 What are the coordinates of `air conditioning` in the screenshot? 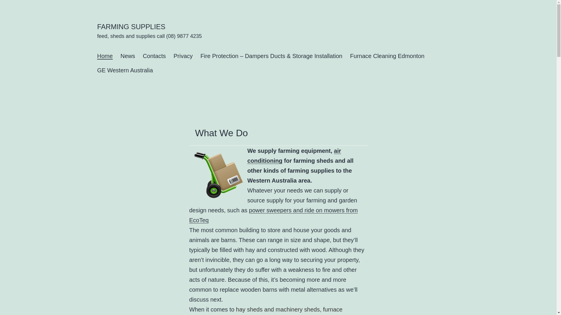 It's located at (294, 156).